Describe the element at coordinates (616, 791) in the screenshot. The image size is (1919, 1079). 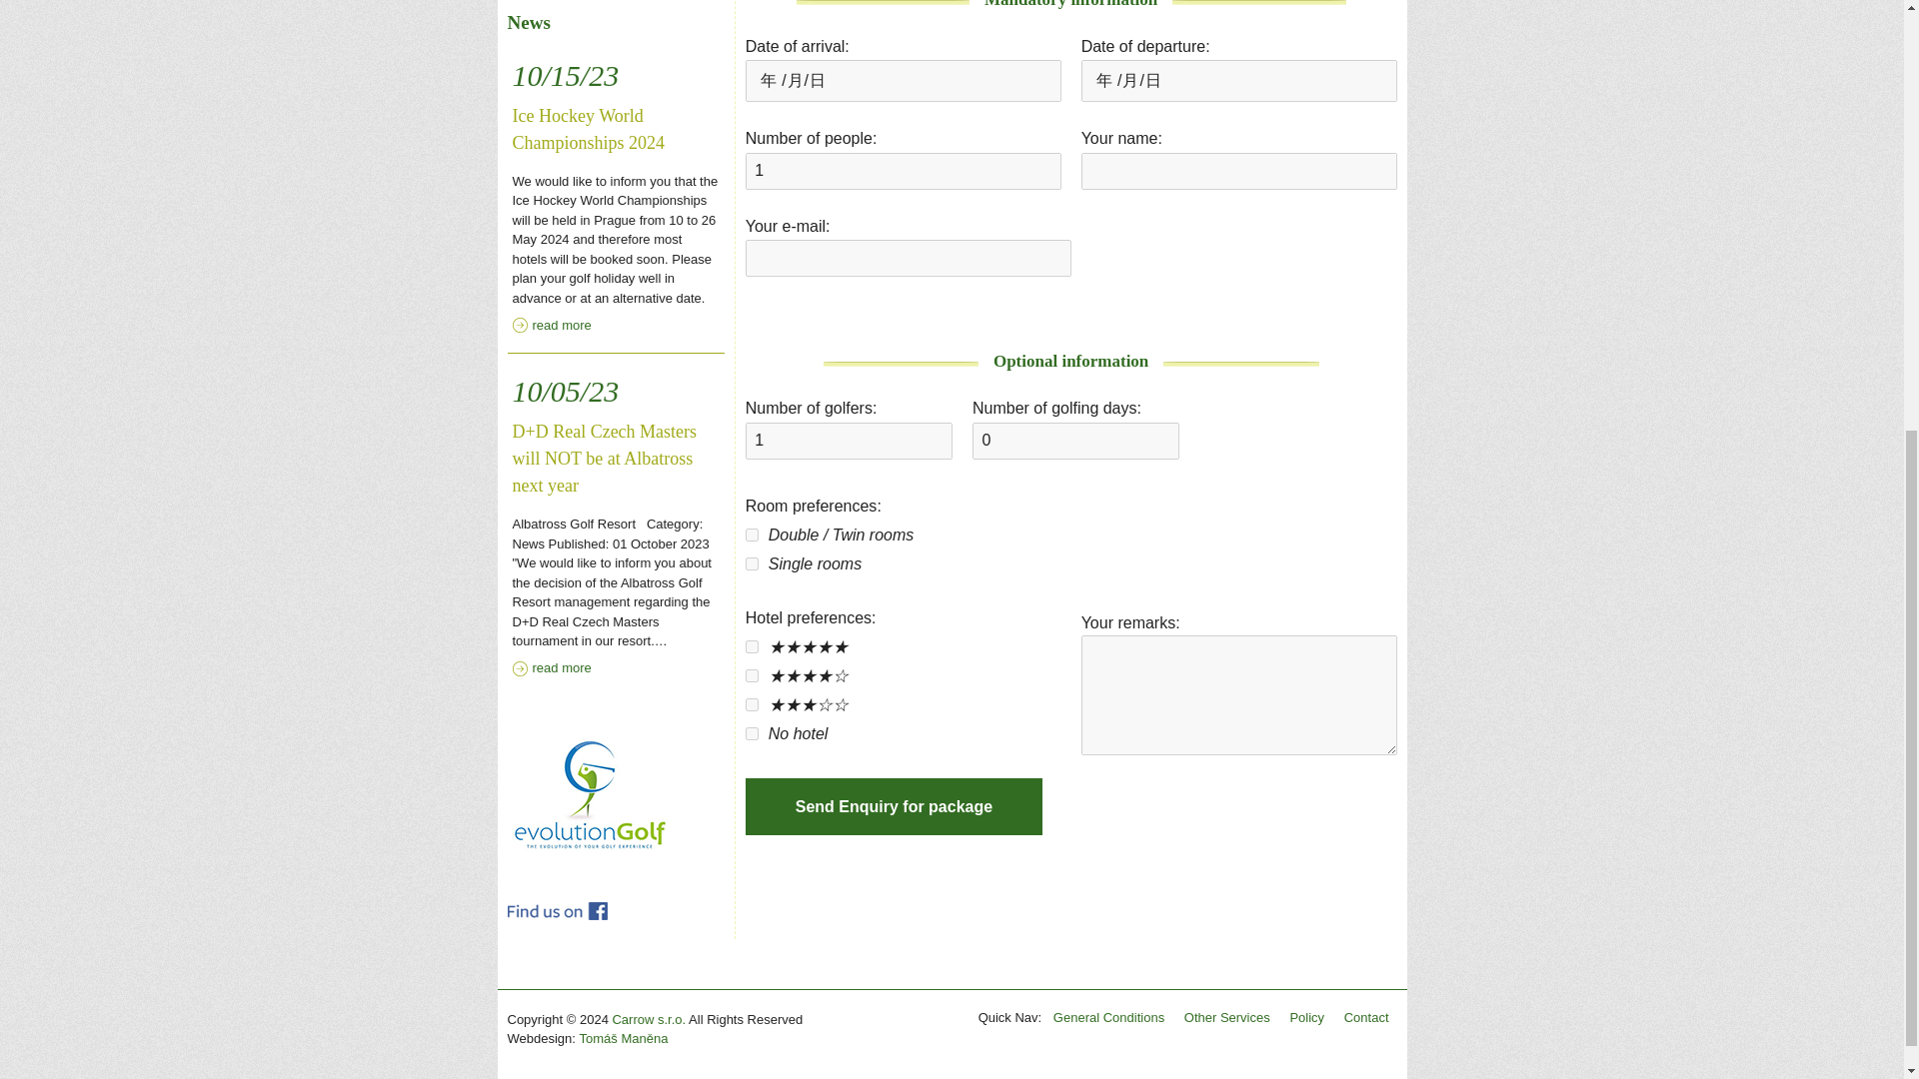
I see `1` at that location.